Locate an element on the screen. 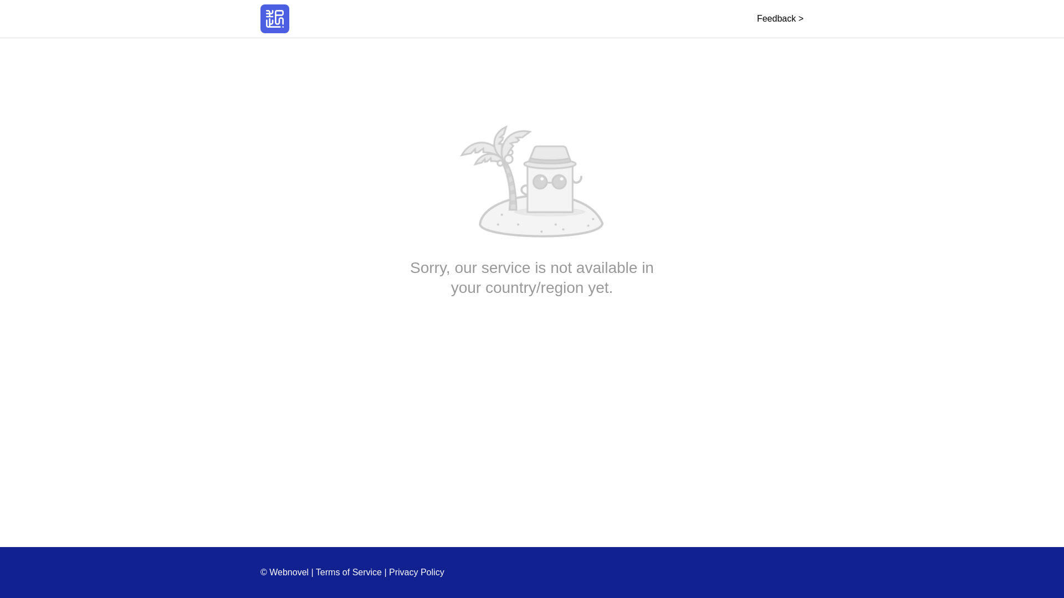  Terms of Service is located at coordinates (349, 572).